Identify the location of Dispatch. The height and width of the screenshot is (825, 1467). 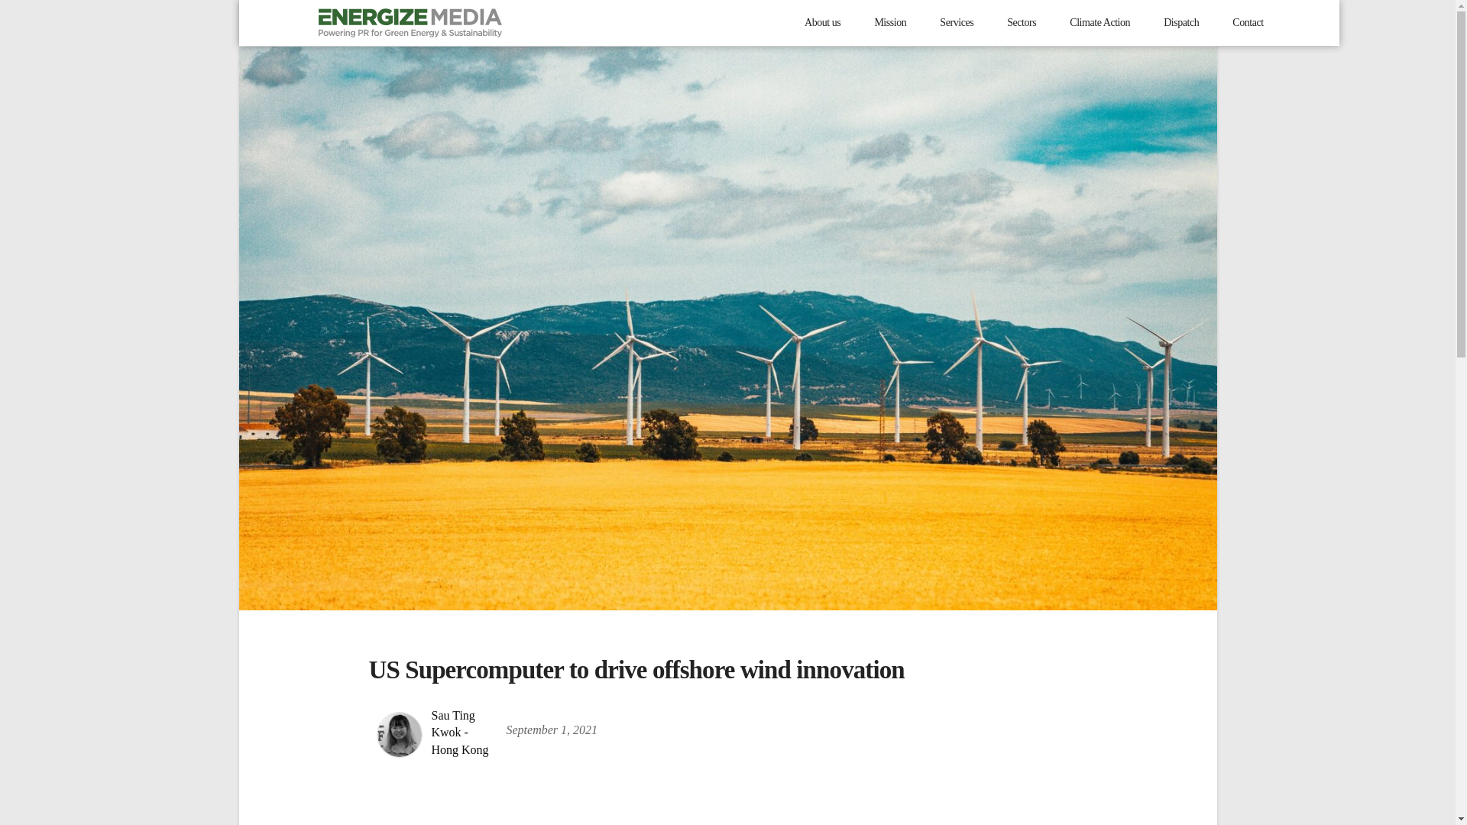
(1180, 23).